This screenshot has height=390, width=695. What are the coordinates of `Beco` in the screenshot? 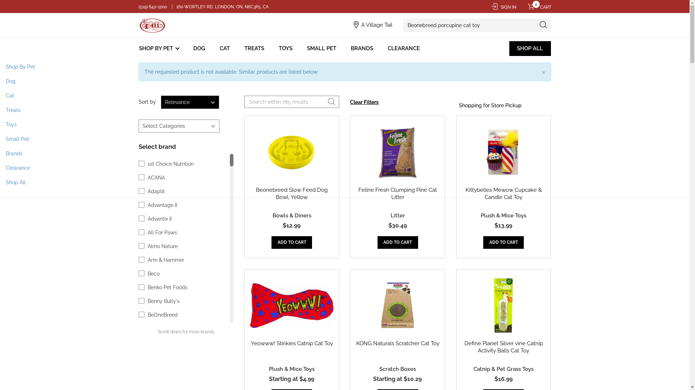 It's located at (153, 274).